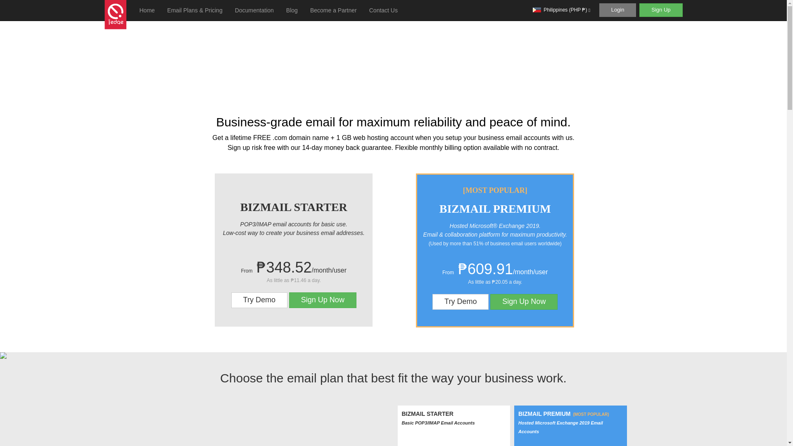 This screenshot has width=793, height=446. I want to click on Sign Up, so click(660, 10).